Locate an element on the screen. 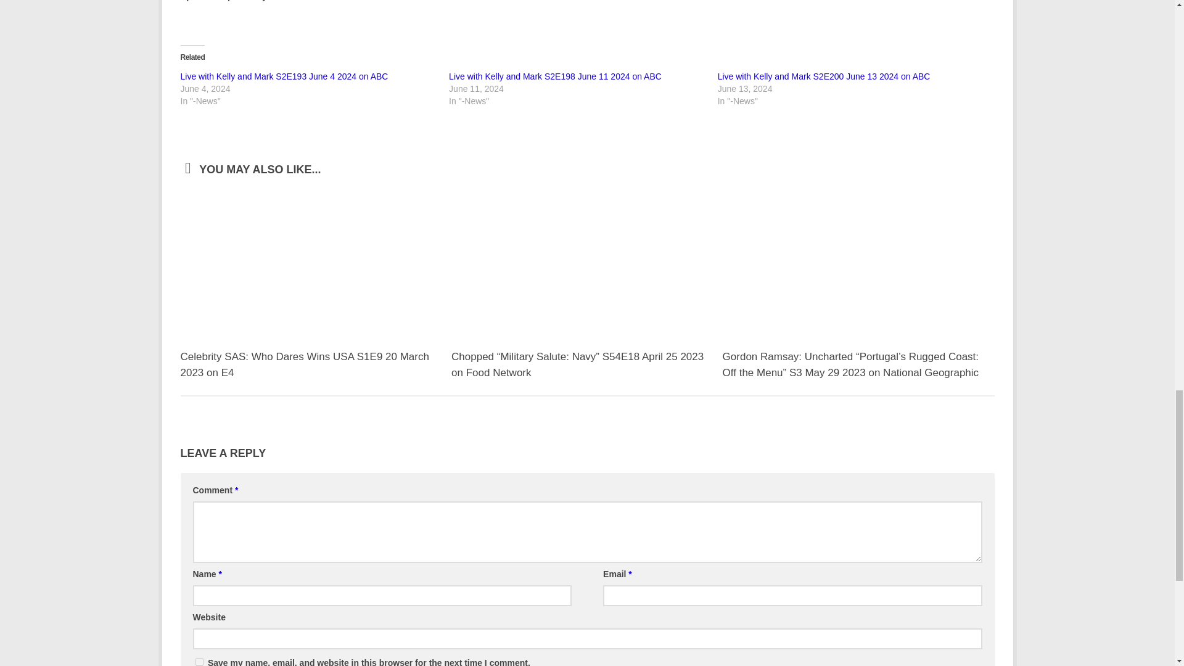 The height and width of the screenshot is (666, 1184). Live with Kelly and Mark S2E200 June 13 2024 on ABC is located at coordinates (824, 76).